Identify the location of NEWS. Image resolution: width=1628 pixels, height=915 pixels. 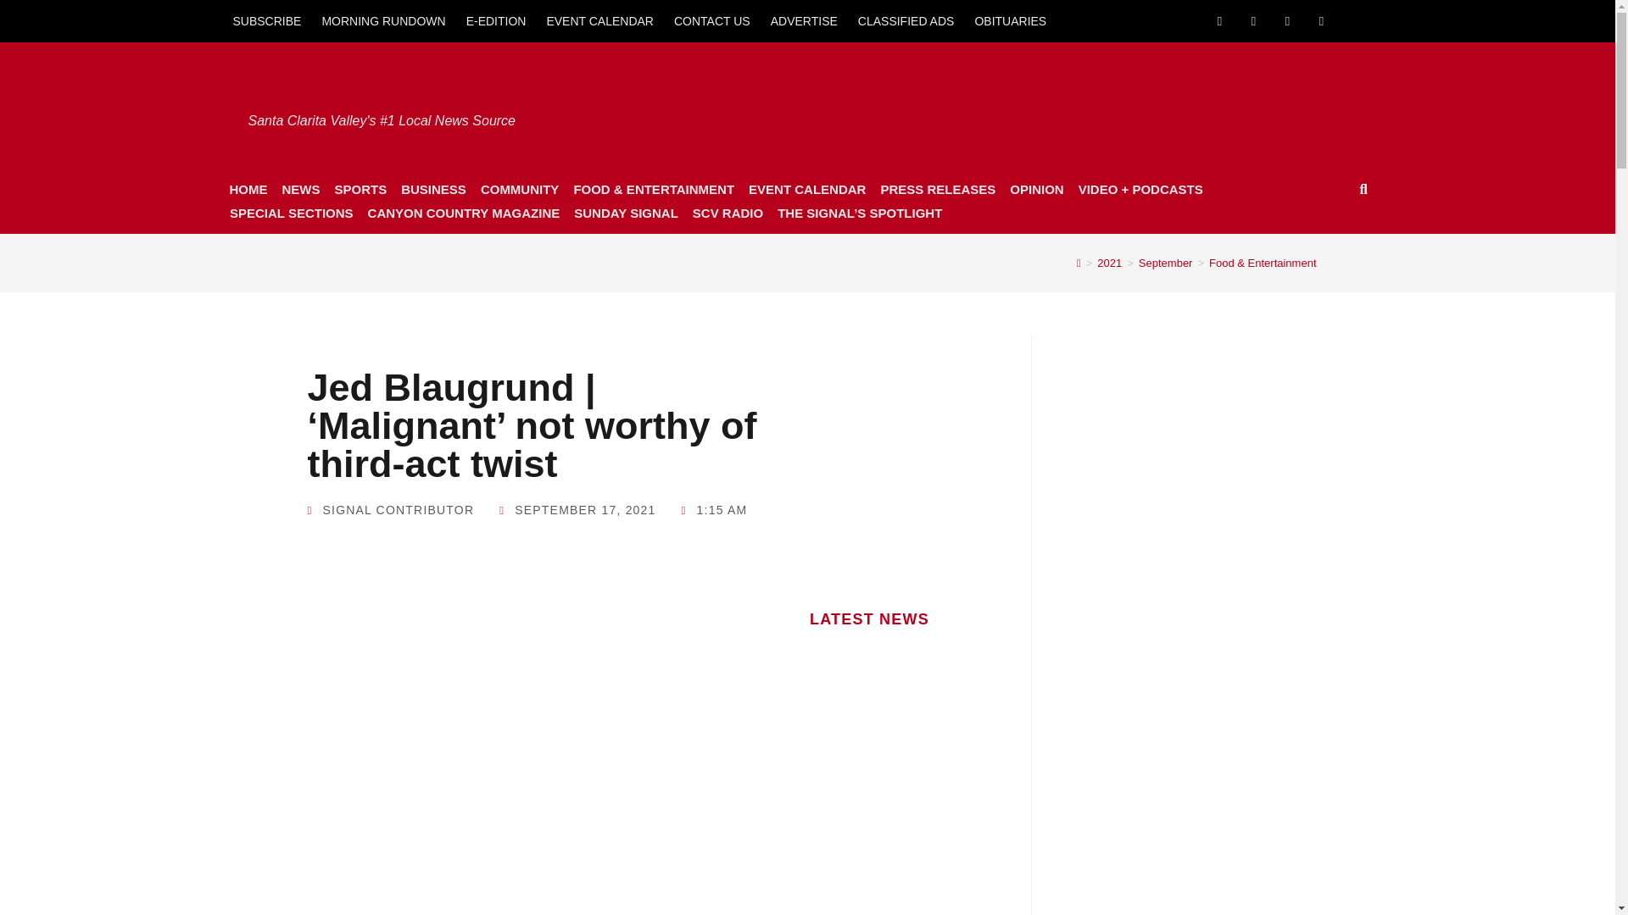
(300, 189).